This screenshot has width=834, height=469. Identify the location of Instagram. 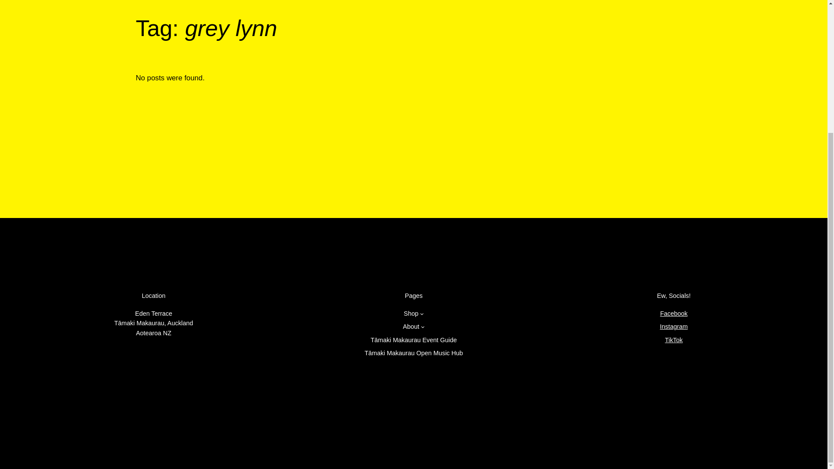
(673, 327).